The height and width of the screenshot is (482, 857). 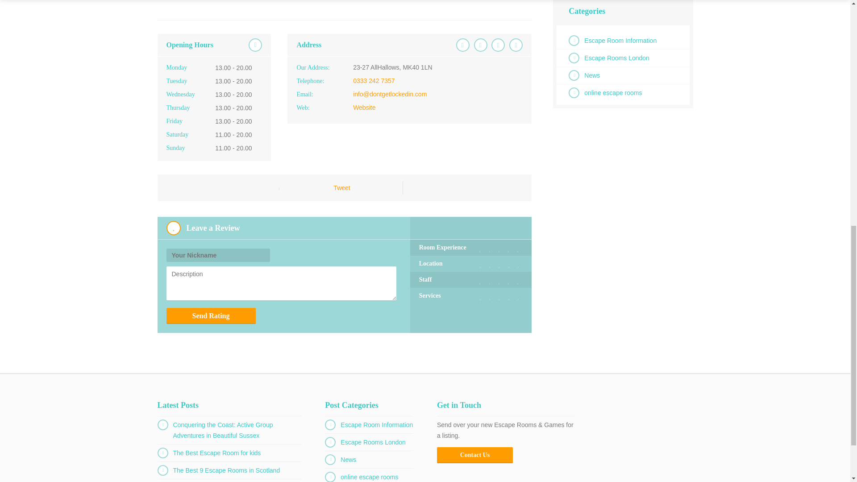 What do you see at coordinates (373, 442) in the screenshot?
I see `Escape Rooms London` at bounding box center [373, 442].